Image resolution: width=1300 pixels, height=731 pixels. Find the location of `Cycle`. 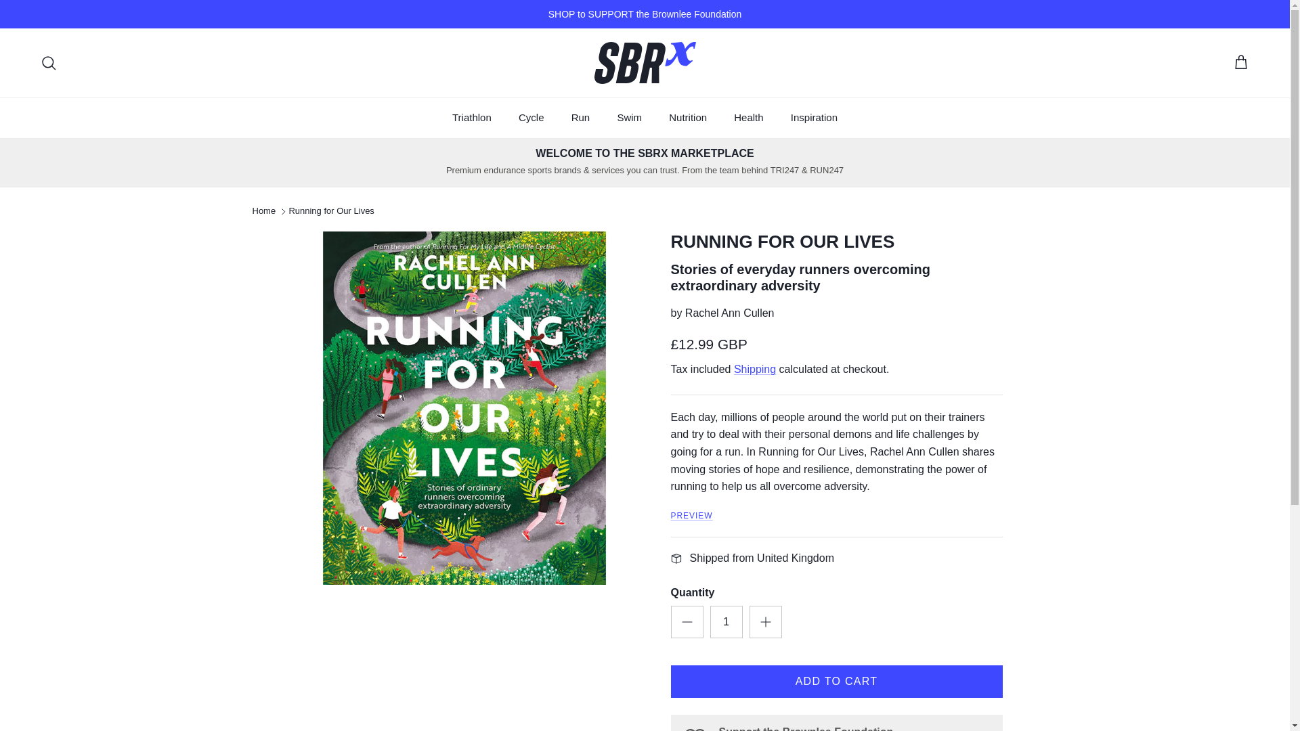

Cycle is located at coordinates (531, 118).